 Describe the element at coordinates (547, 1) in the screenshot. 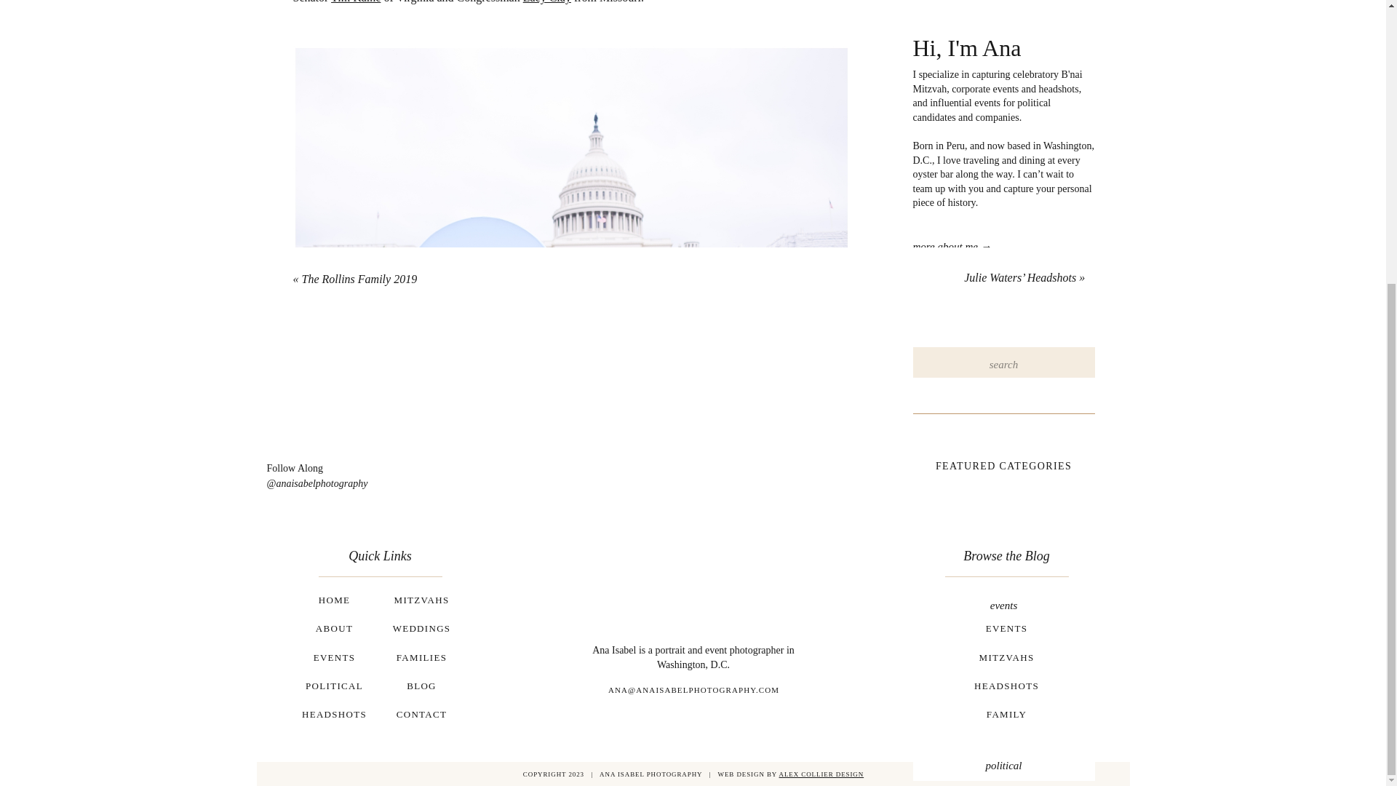

I see `Lacy Clay` at that location.